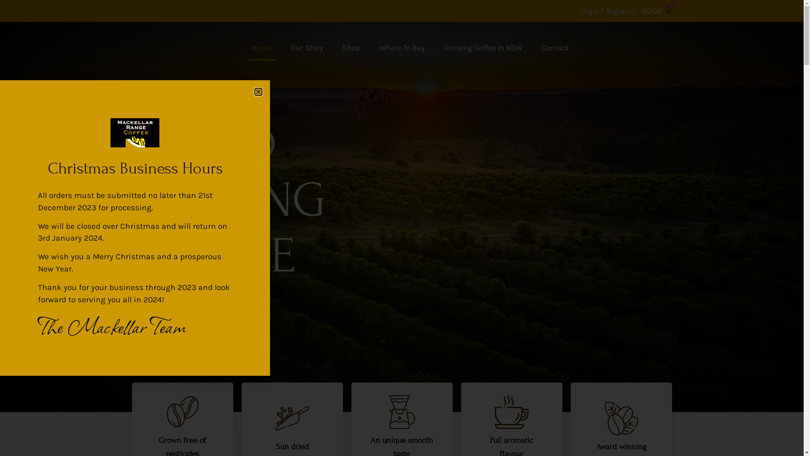 The height and width of the screenshot is (456, 810). I want to click on Home, so click(262, 48).